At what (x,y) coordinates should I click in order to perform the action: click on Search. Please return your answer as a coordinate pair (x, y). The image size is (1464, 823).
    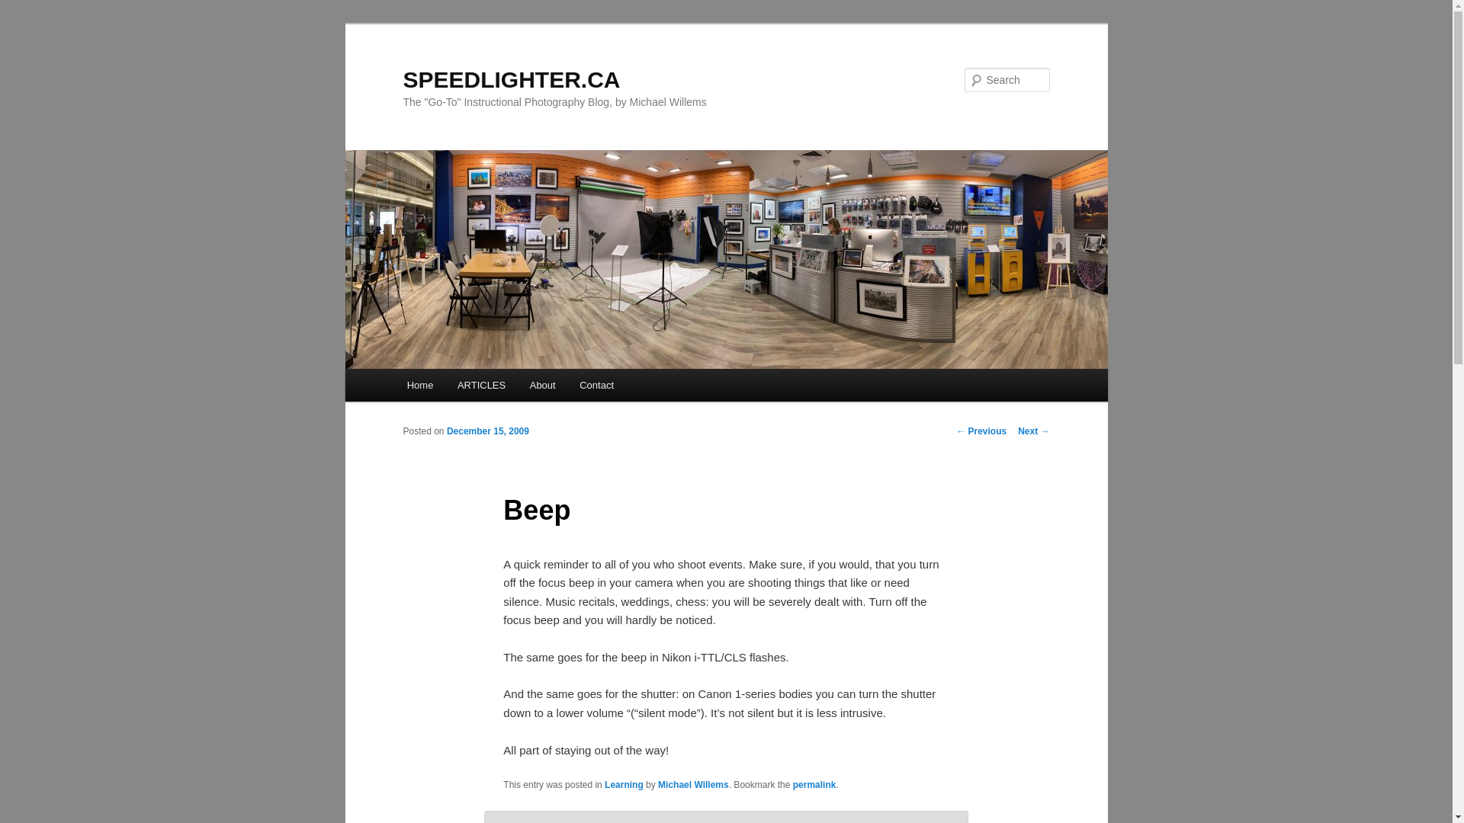
    Looking at the image, I should click on (24, 8).